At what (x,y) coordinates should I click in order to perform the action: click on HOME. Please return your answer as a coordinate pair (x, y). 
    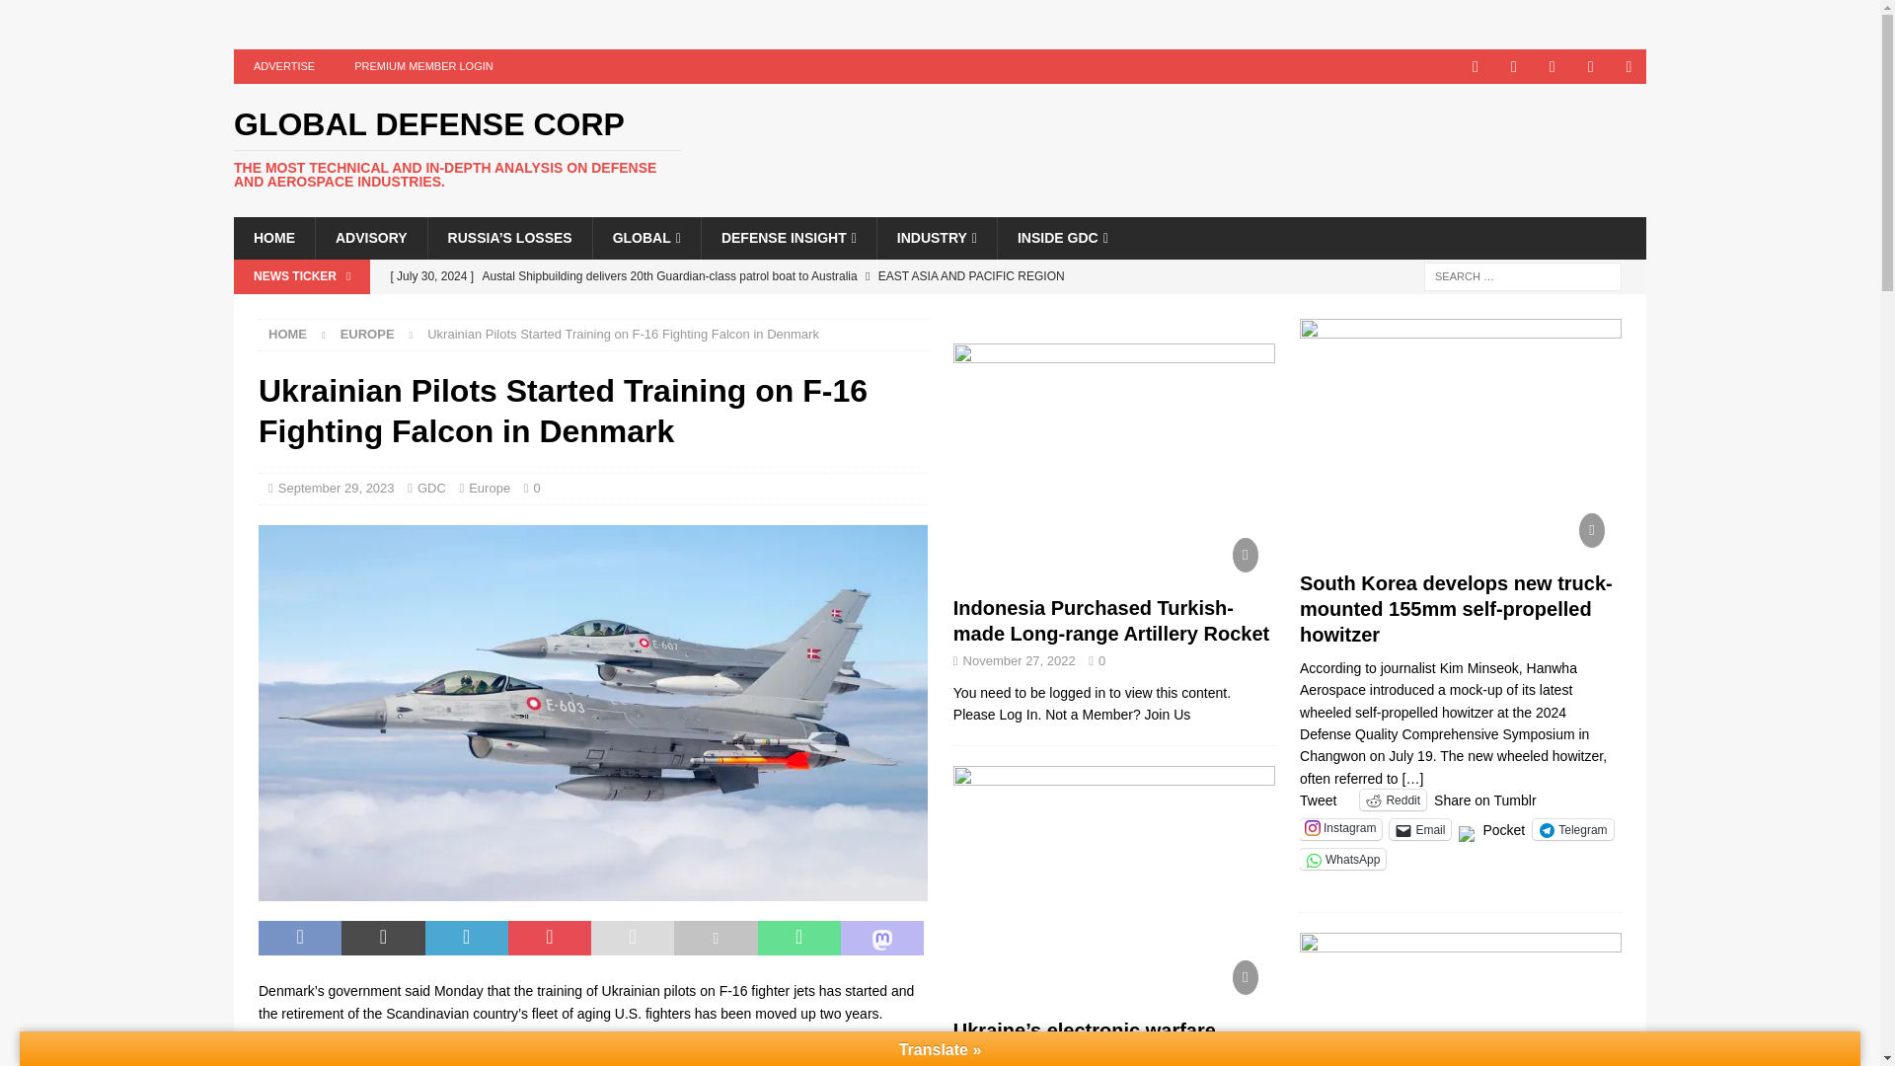
    Looking at the image, I should click on (273, 238).